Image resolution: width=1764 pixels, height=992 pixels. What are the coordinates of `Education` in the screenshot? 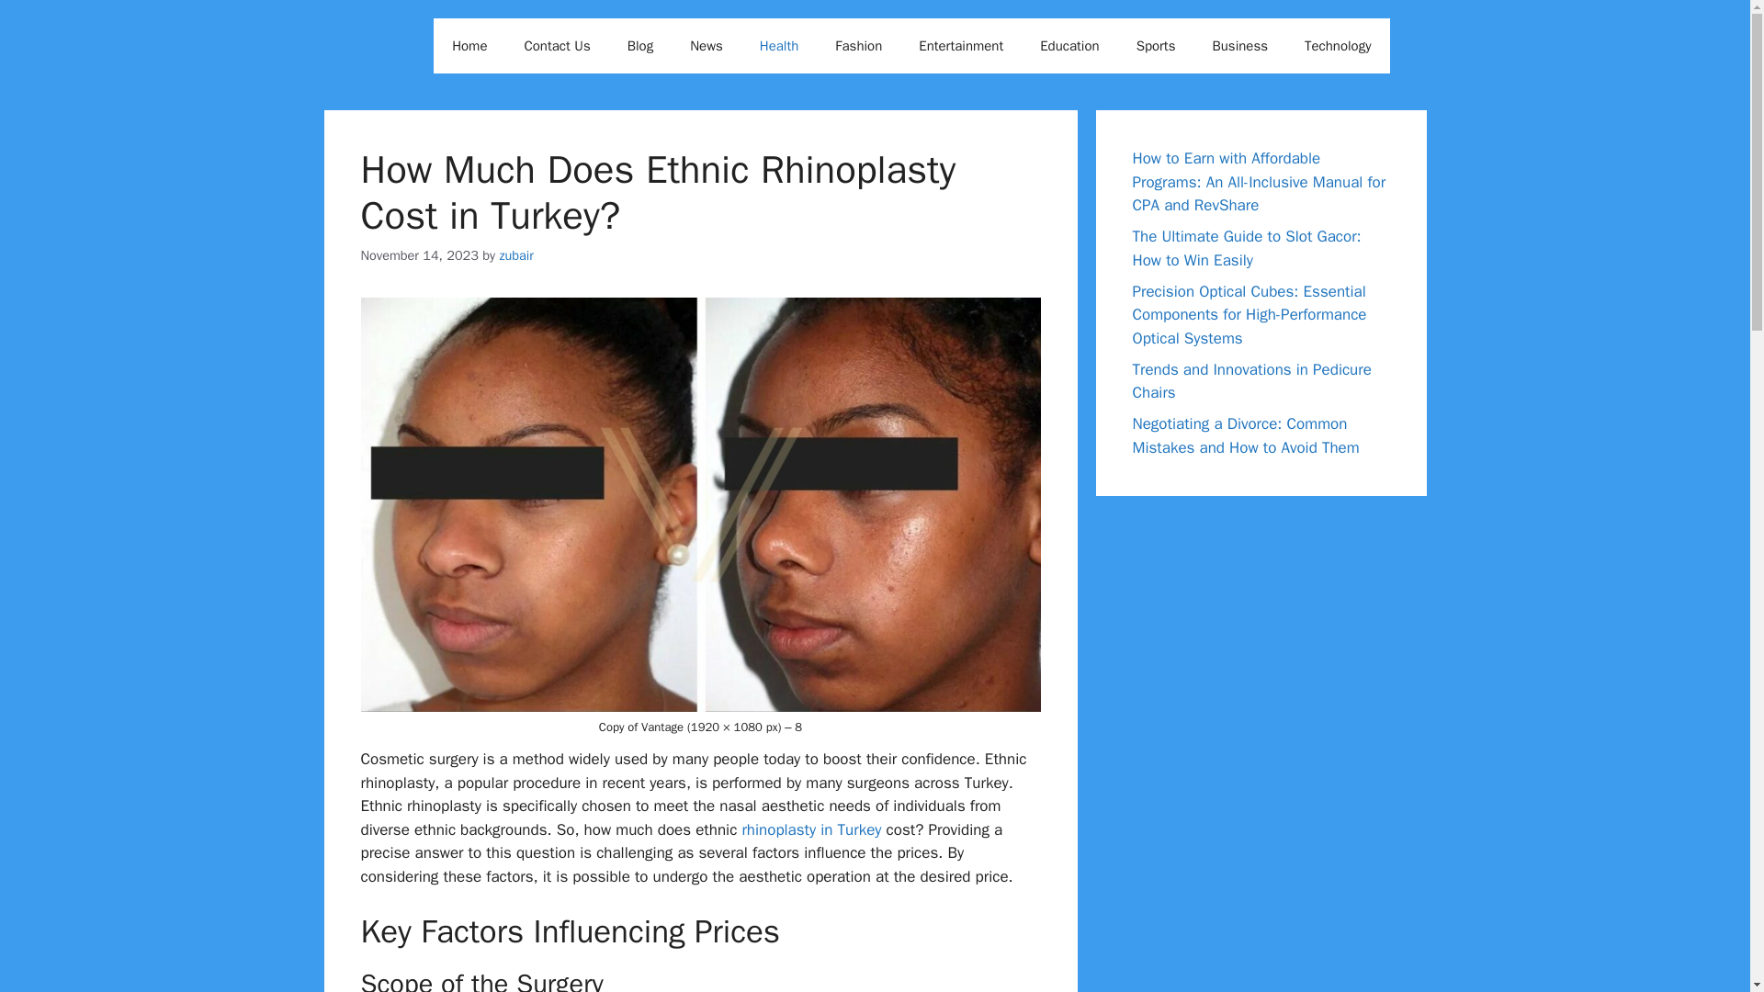 It's located at (1069, 46).